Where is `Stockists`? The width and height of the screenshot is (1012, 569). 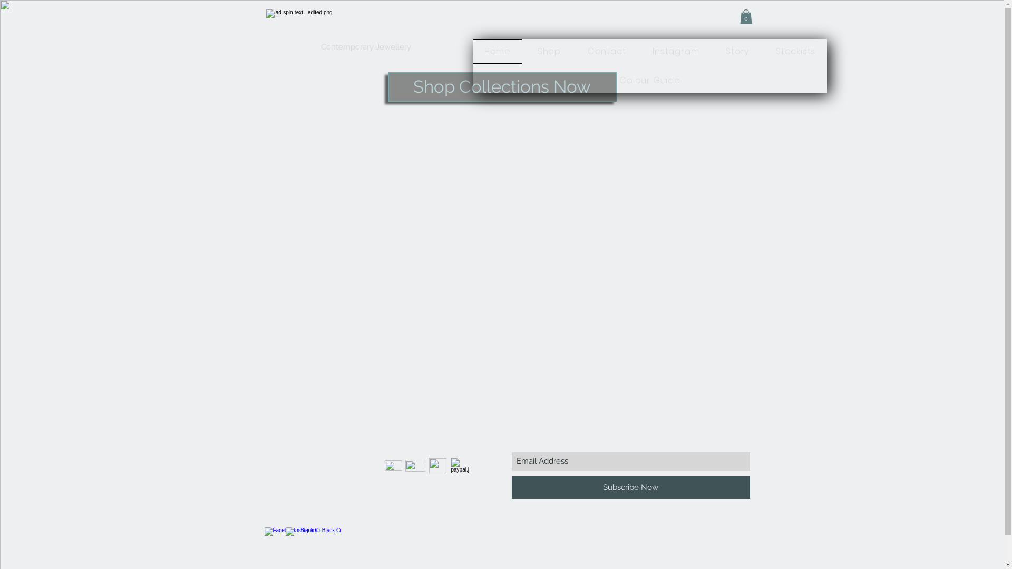 Stockists is located at coordinates (796, 52).